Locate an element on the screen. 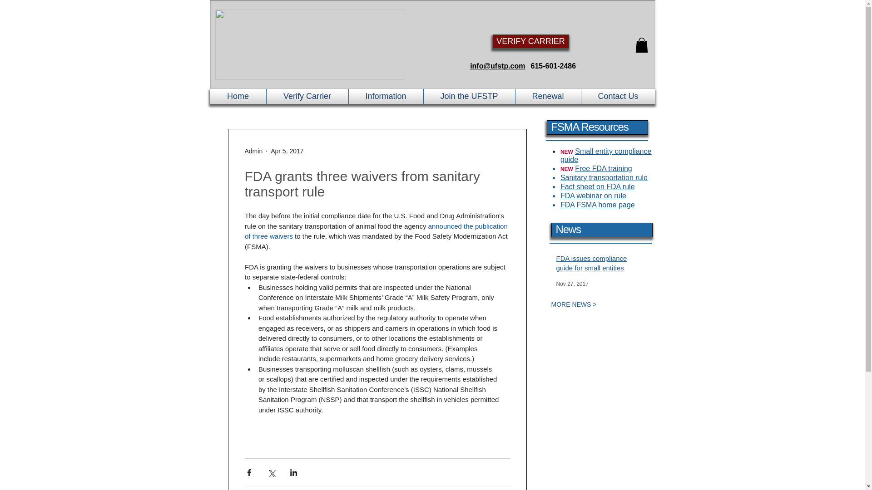 This screenshot has height=490, width=872. Fact sheet on FDA rule is located at coordinates (598, 186).